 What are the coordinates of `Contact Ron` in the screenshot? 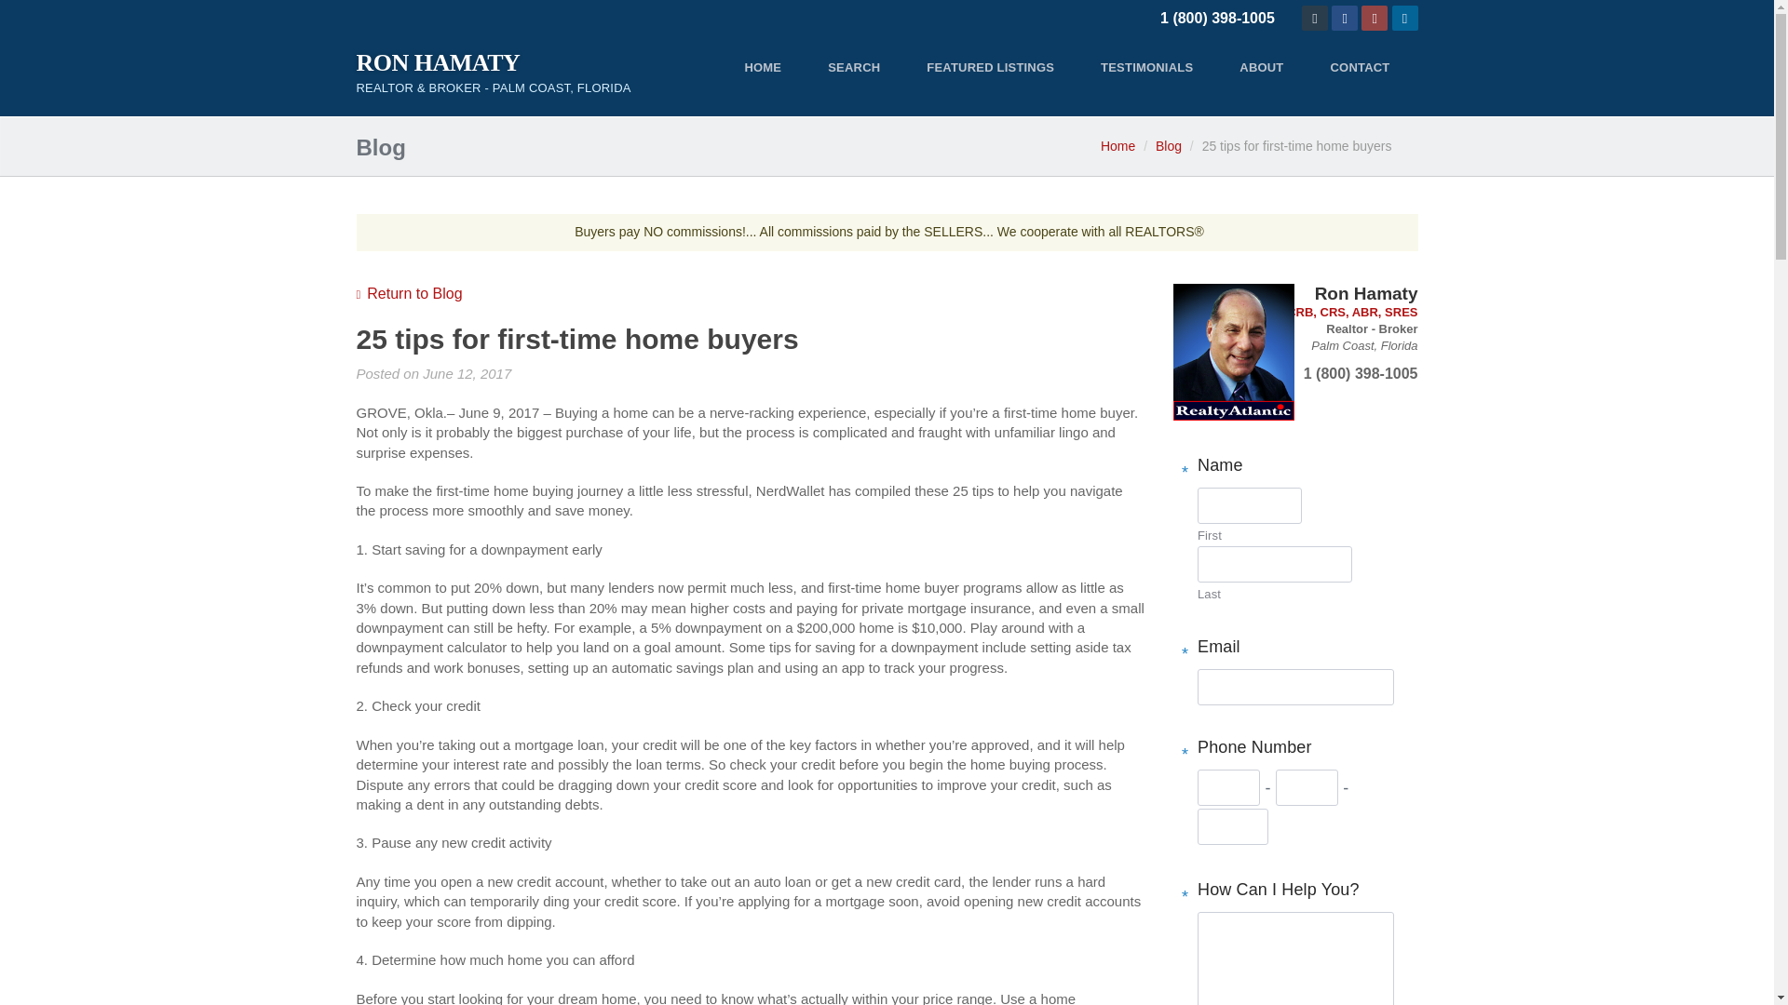 It's located at (1315, 19).